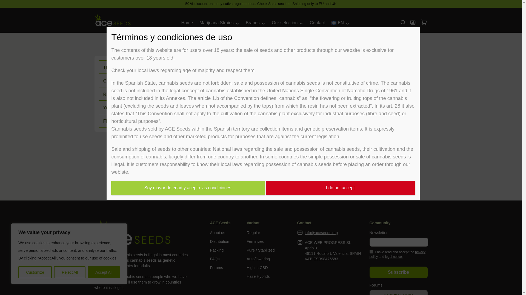  I want to click on 1, so click(371, 251).